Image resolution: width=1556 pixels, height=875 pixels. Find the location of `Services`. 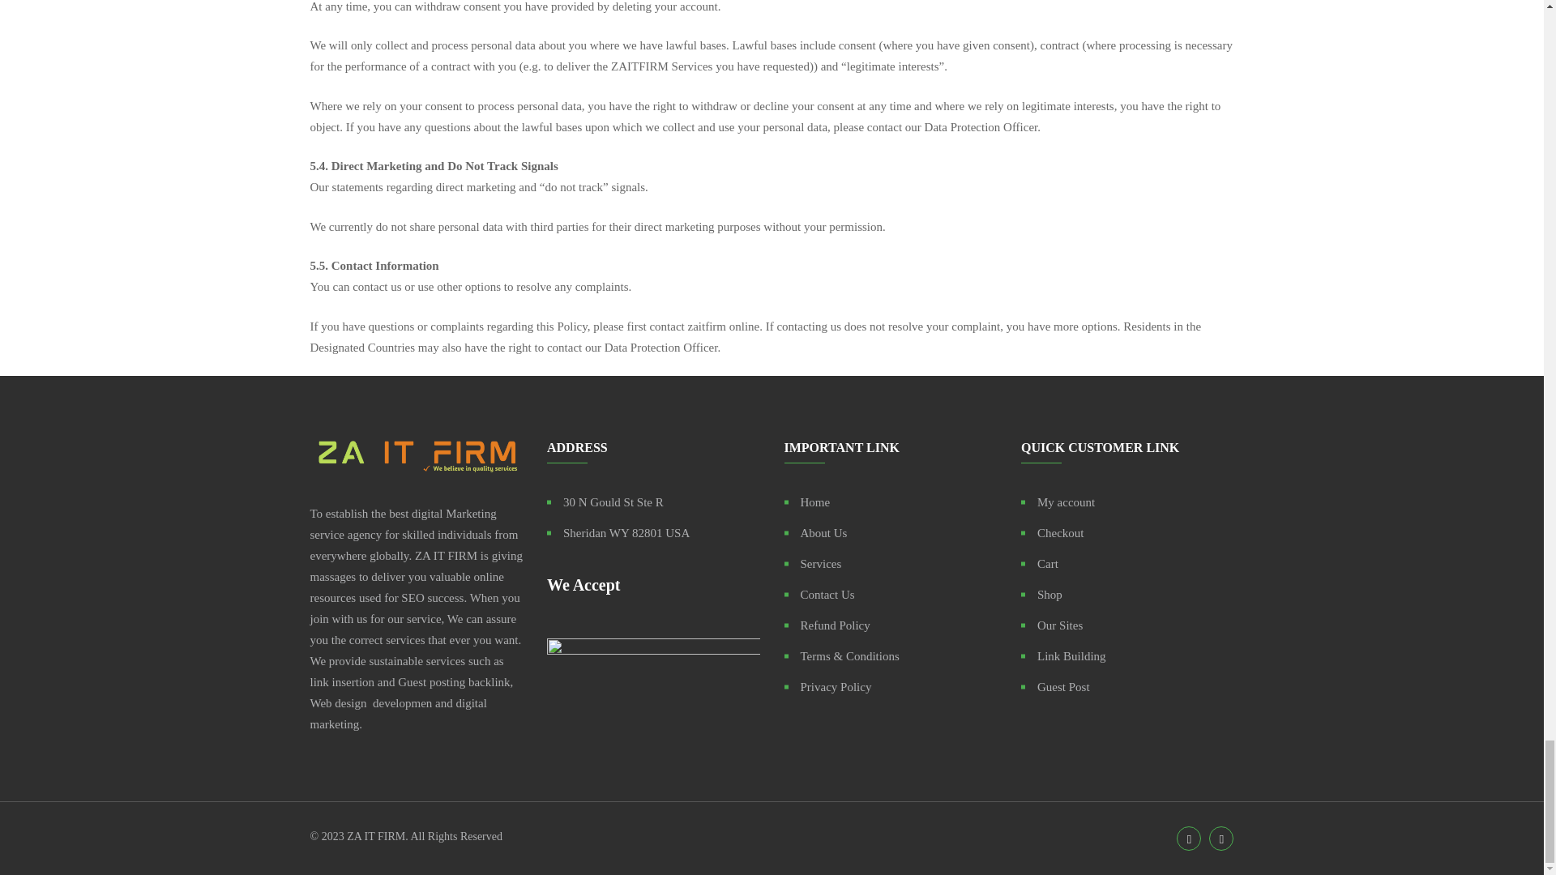

Services is located at coordinates (812, 563).